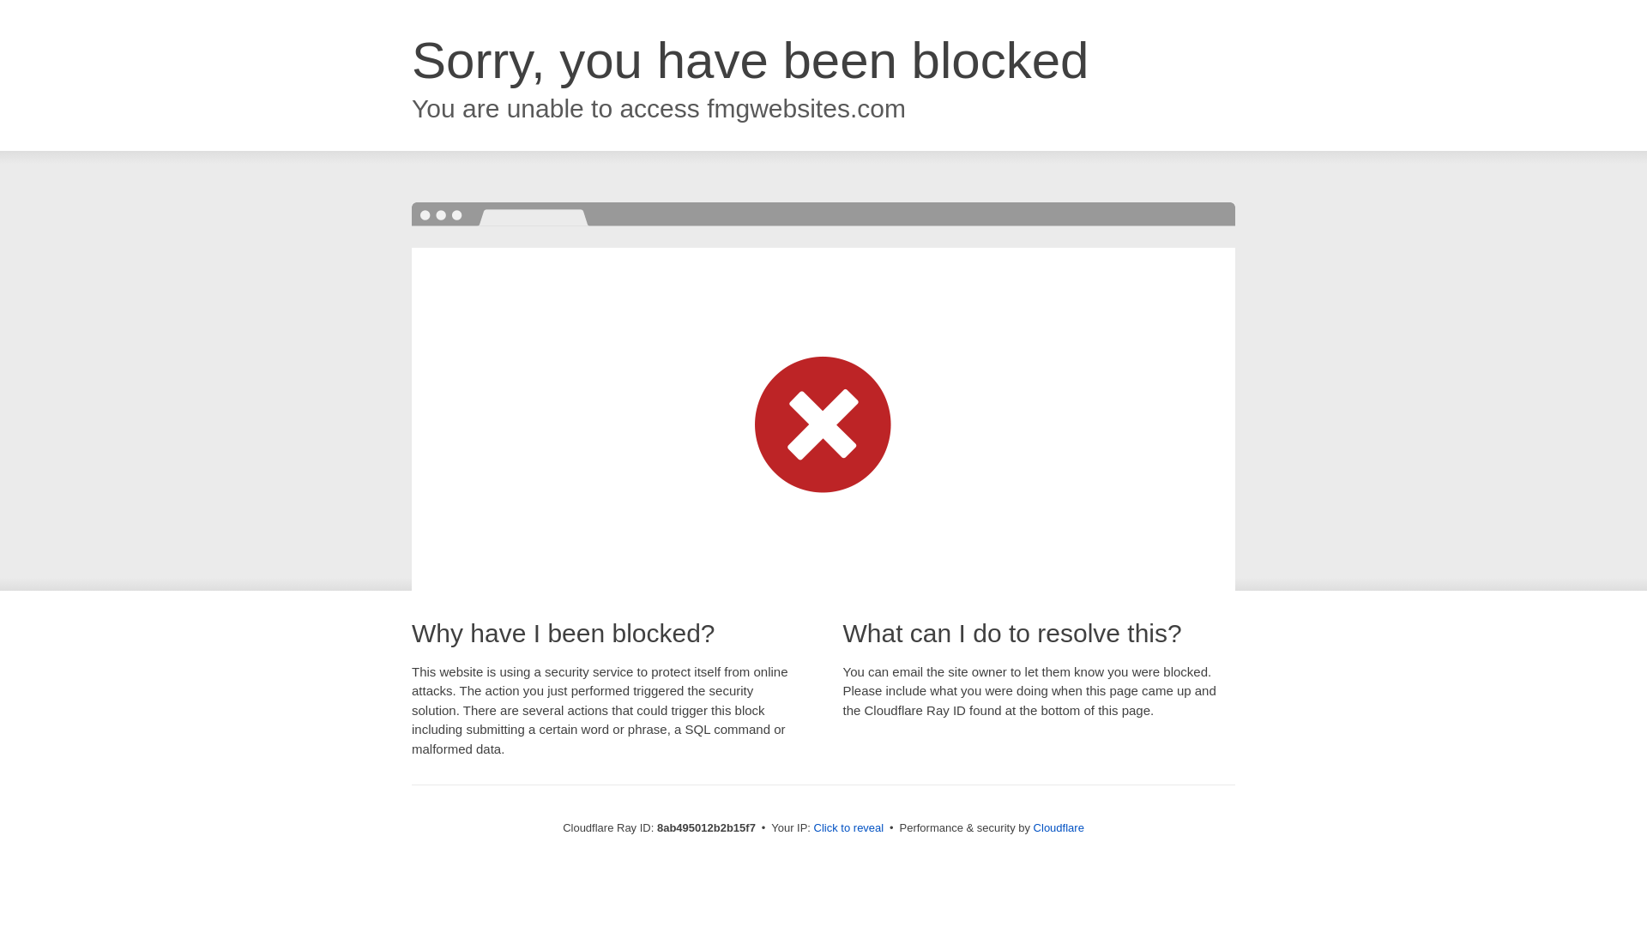 The height and width of the screenshot is (926, 1647). I want to click on Click to reveal, so click(849, 828).